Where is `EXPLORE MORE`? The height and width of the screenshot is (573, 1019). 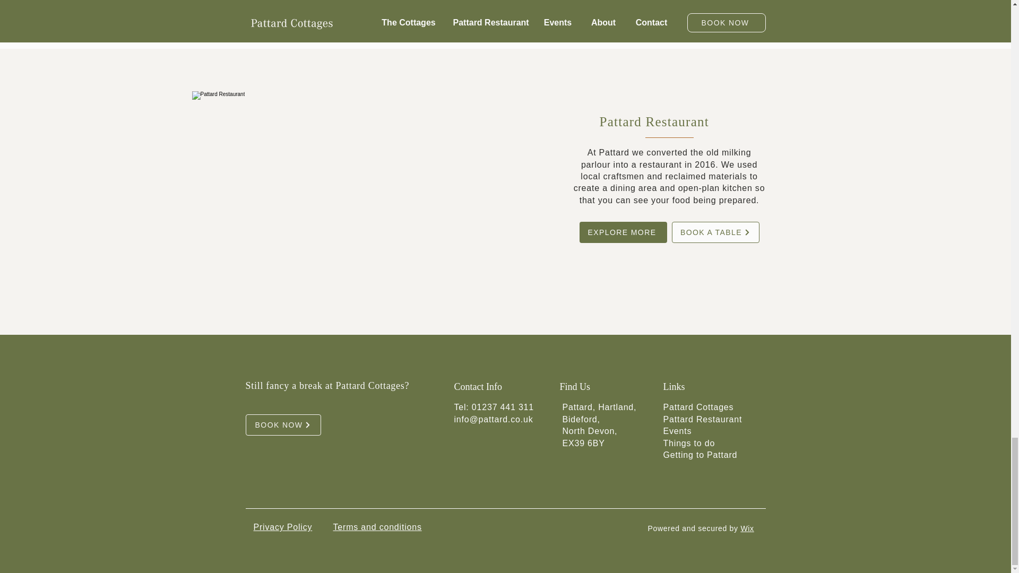
EXPLORE MORE is located at coordinates (623, 232).